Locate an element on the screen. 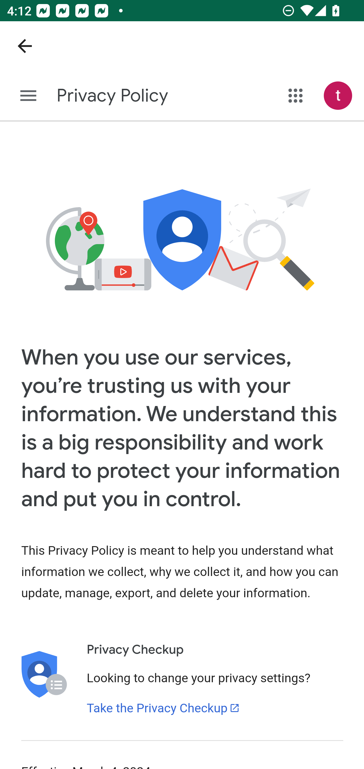 The width and height of the screenshot is (364, 769). Take the Privacy Checkup is located at coordinates (163, 708).